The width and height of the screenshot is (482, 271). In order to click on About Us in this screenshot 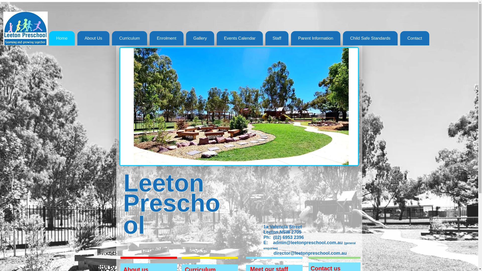, I will do `click(93, 38)`.